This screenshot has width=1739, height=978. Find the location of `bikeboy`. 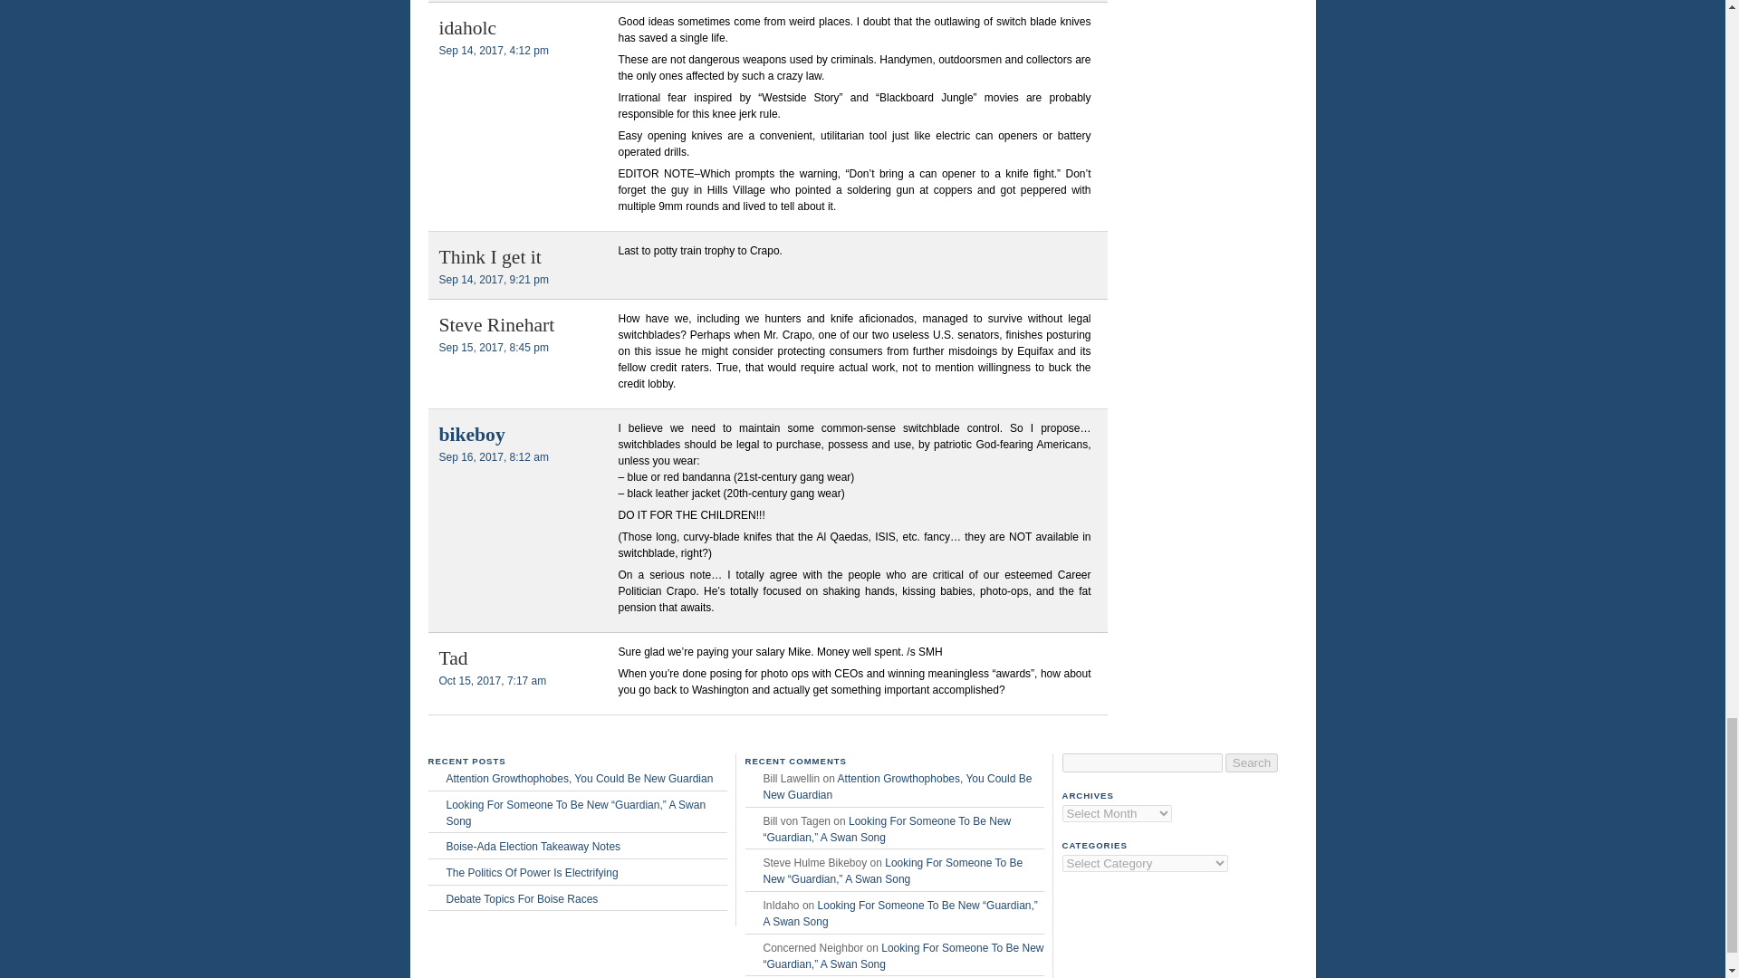

bikeboy is located at coordinates (471, 435).